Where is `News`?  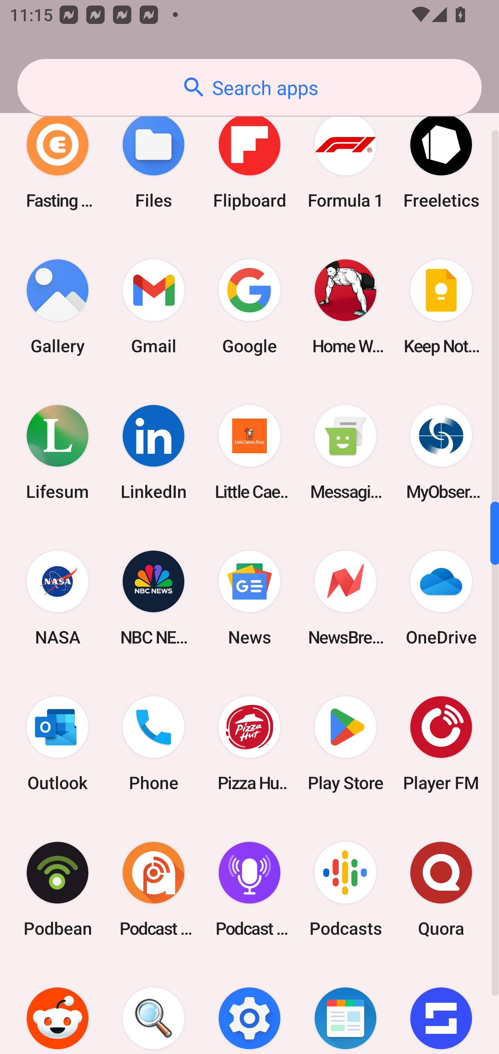 News is located at coordinates (249, 598).